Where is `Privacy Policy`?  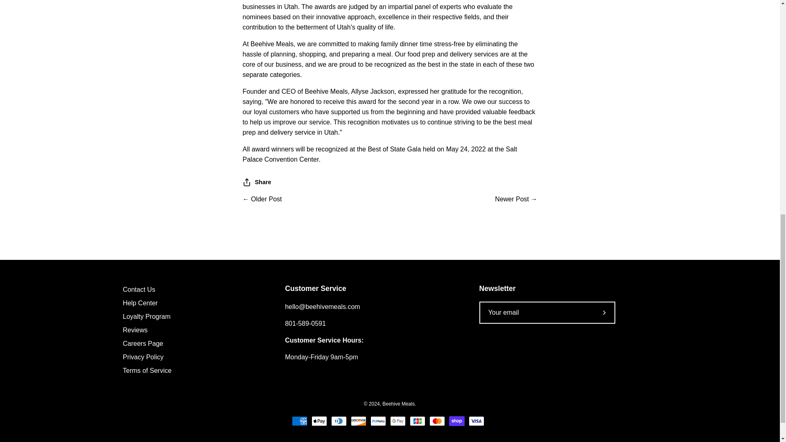 Privacy Policy is located at coordinates (143, 357).